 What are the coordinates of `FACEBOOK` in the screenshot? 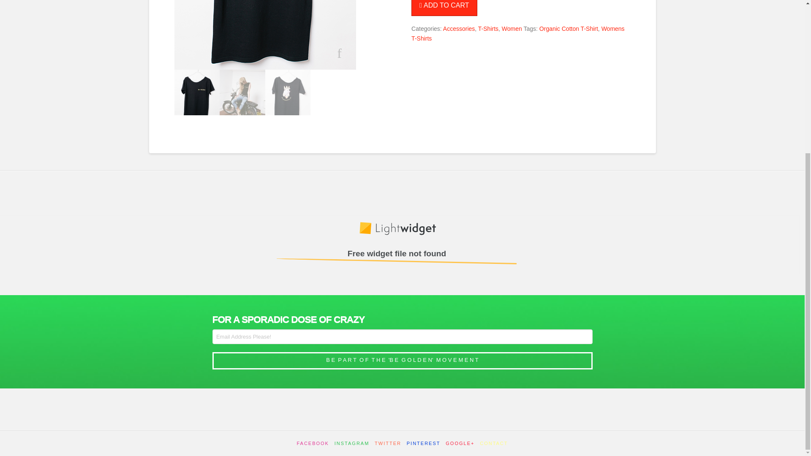 It's located at (313, 443).